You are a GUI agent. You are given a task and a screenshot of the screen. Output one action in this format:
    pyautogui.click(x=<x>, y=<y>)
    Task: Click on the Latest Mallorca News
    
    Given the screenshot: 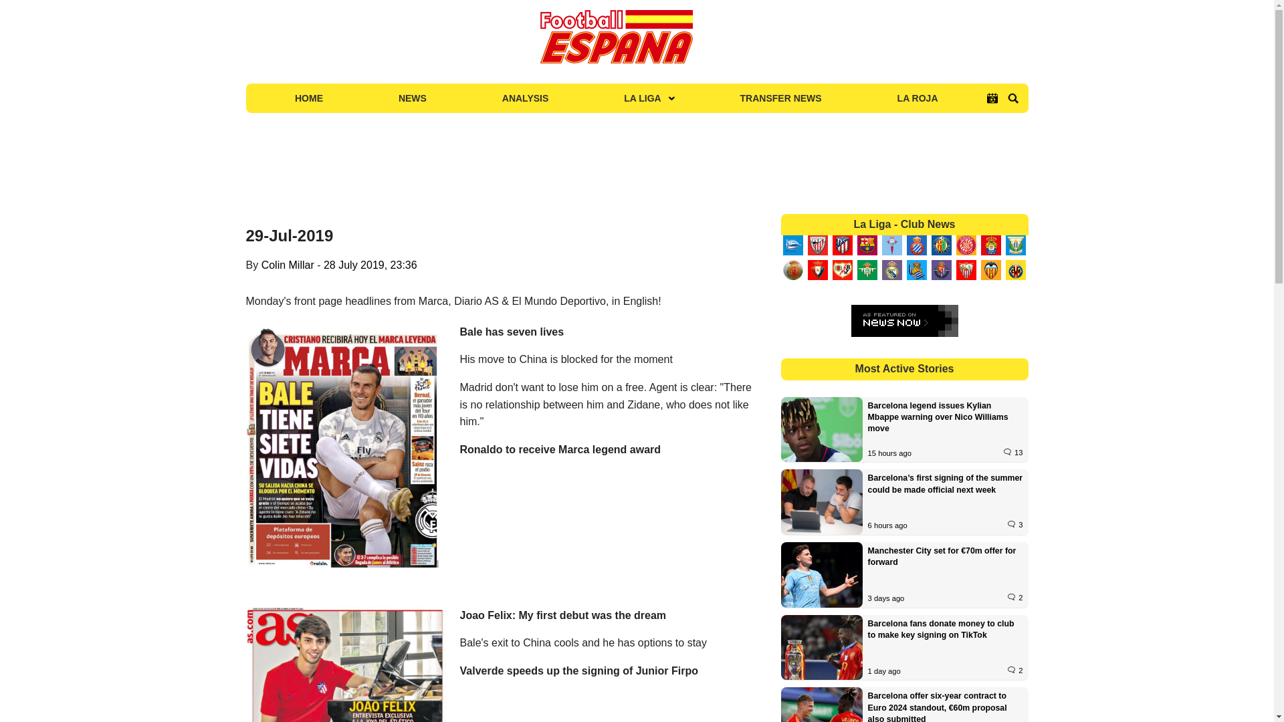 What is the action you would take?
    pyautogui.click(x=793, y=270)
    